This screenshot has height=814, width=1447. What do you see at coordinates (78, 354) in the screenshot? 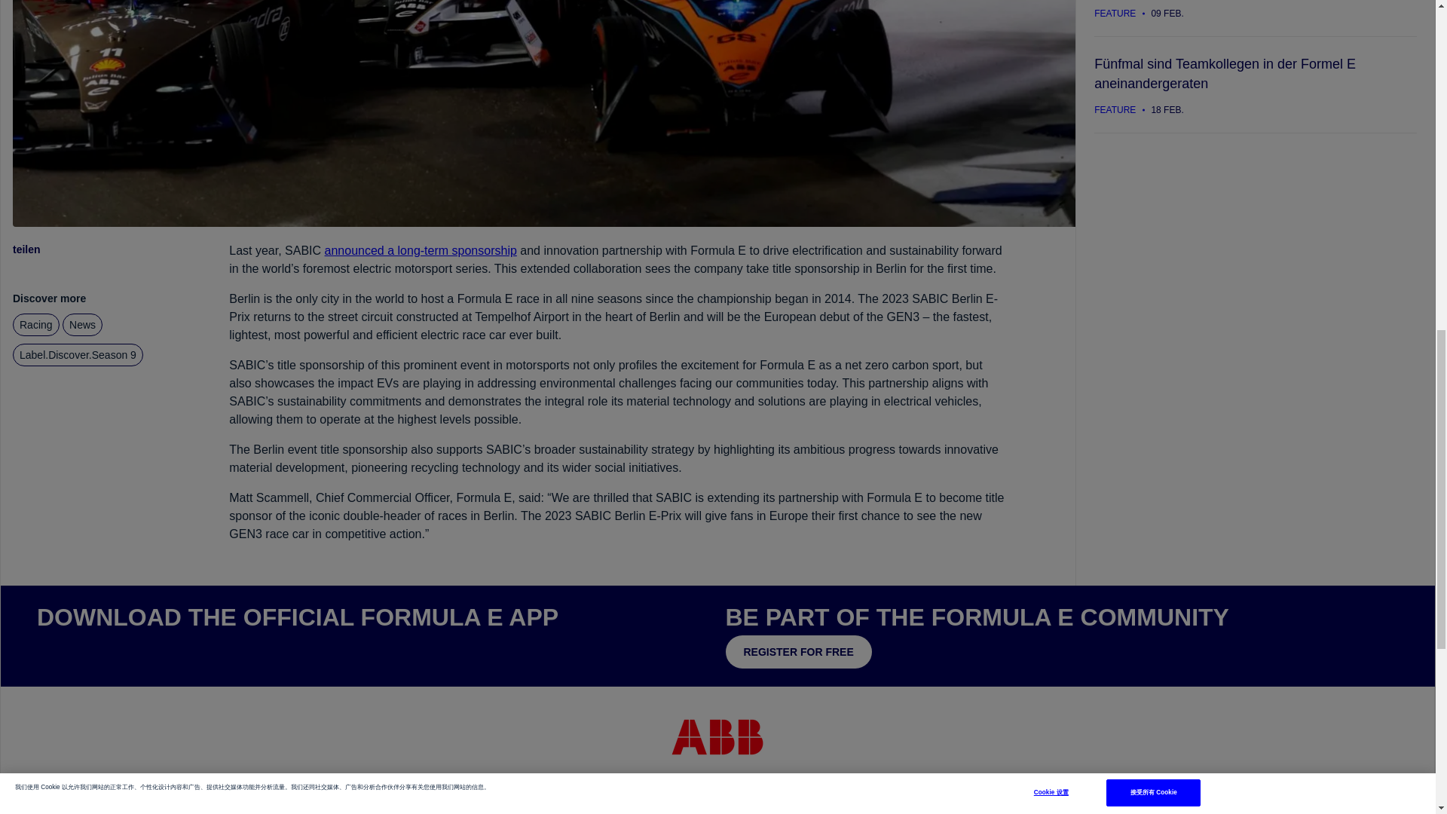
I see `label.discover.search 9` at bounding box center [78, 354].